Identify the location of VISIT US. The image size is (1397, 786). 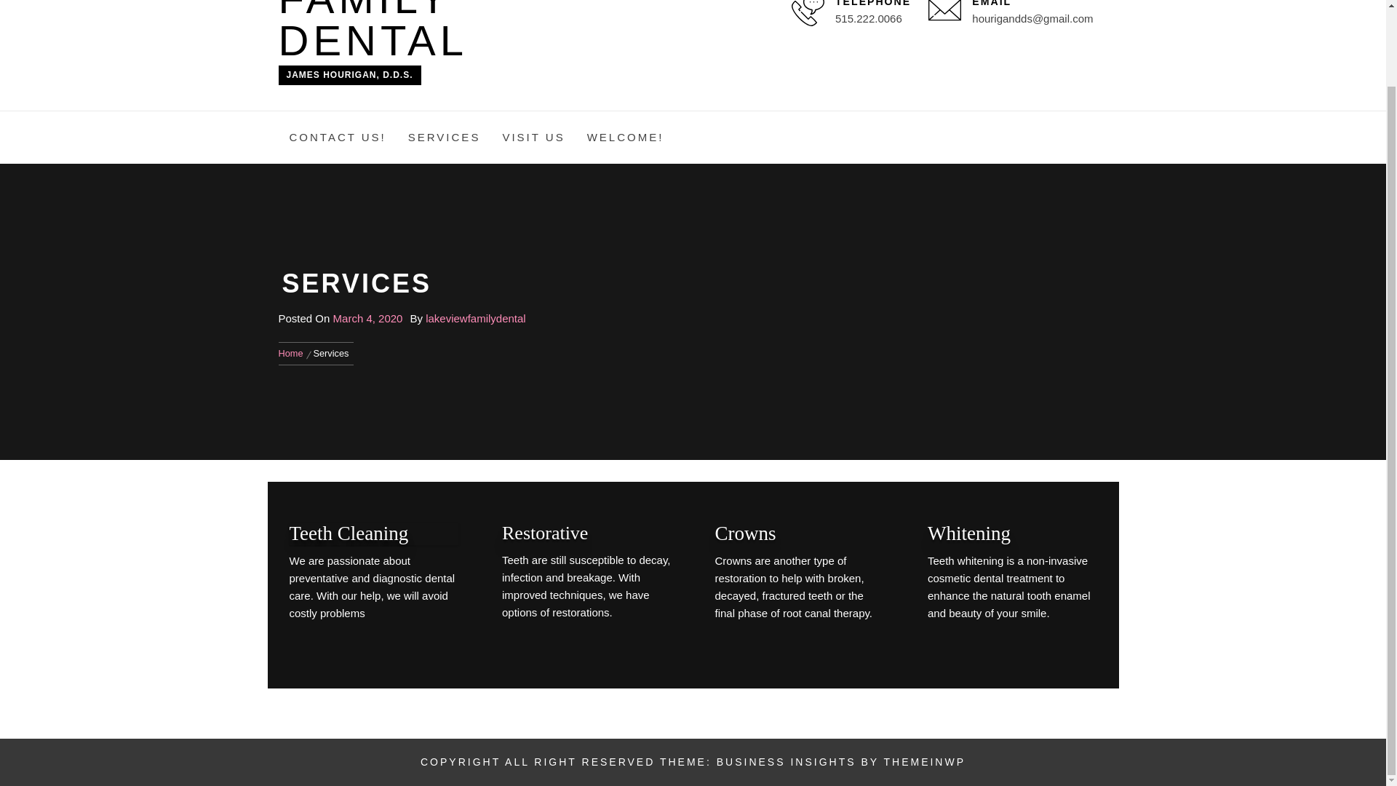
(533, 137).